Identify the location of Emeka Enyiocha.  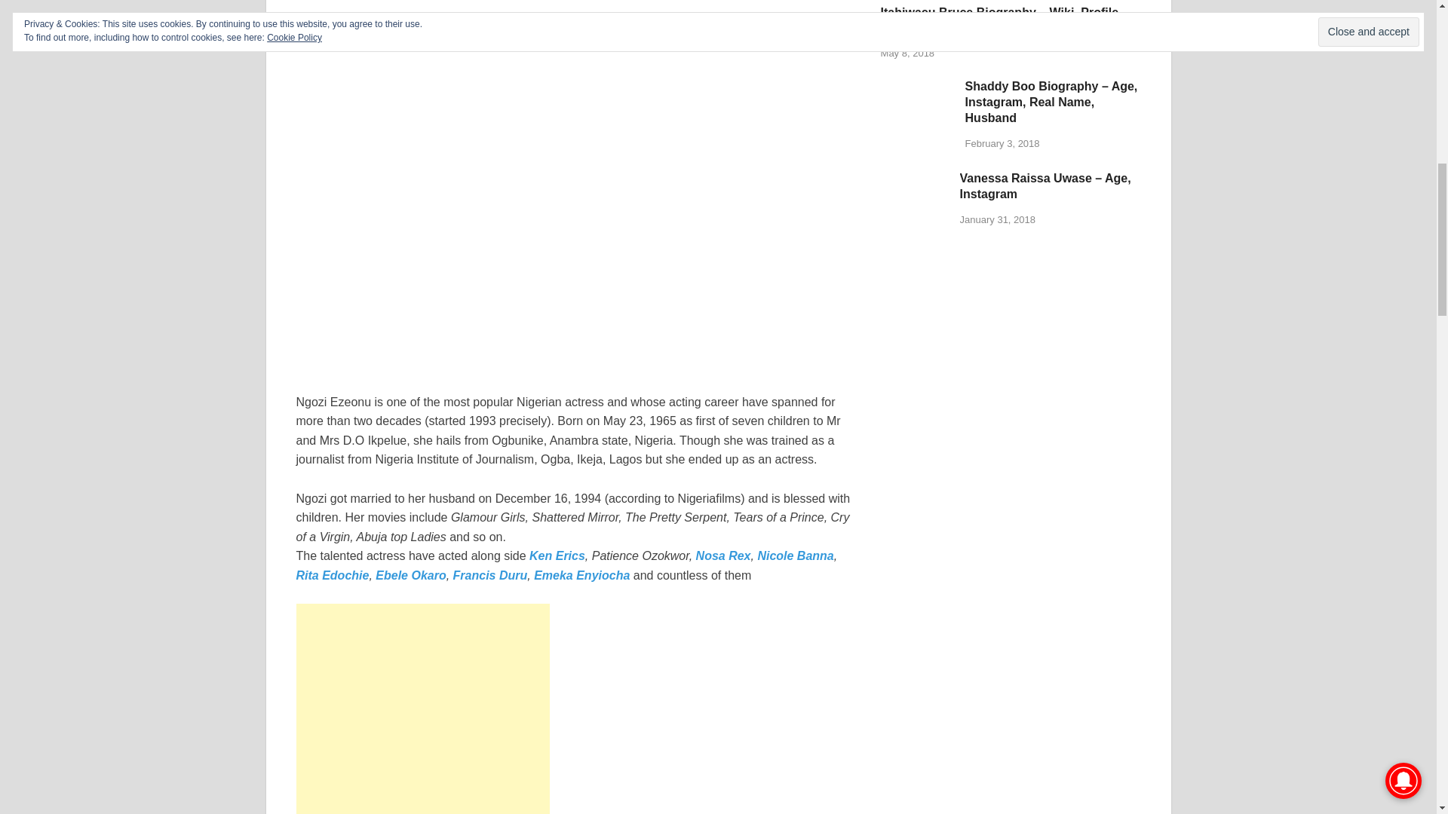
(582, 575).